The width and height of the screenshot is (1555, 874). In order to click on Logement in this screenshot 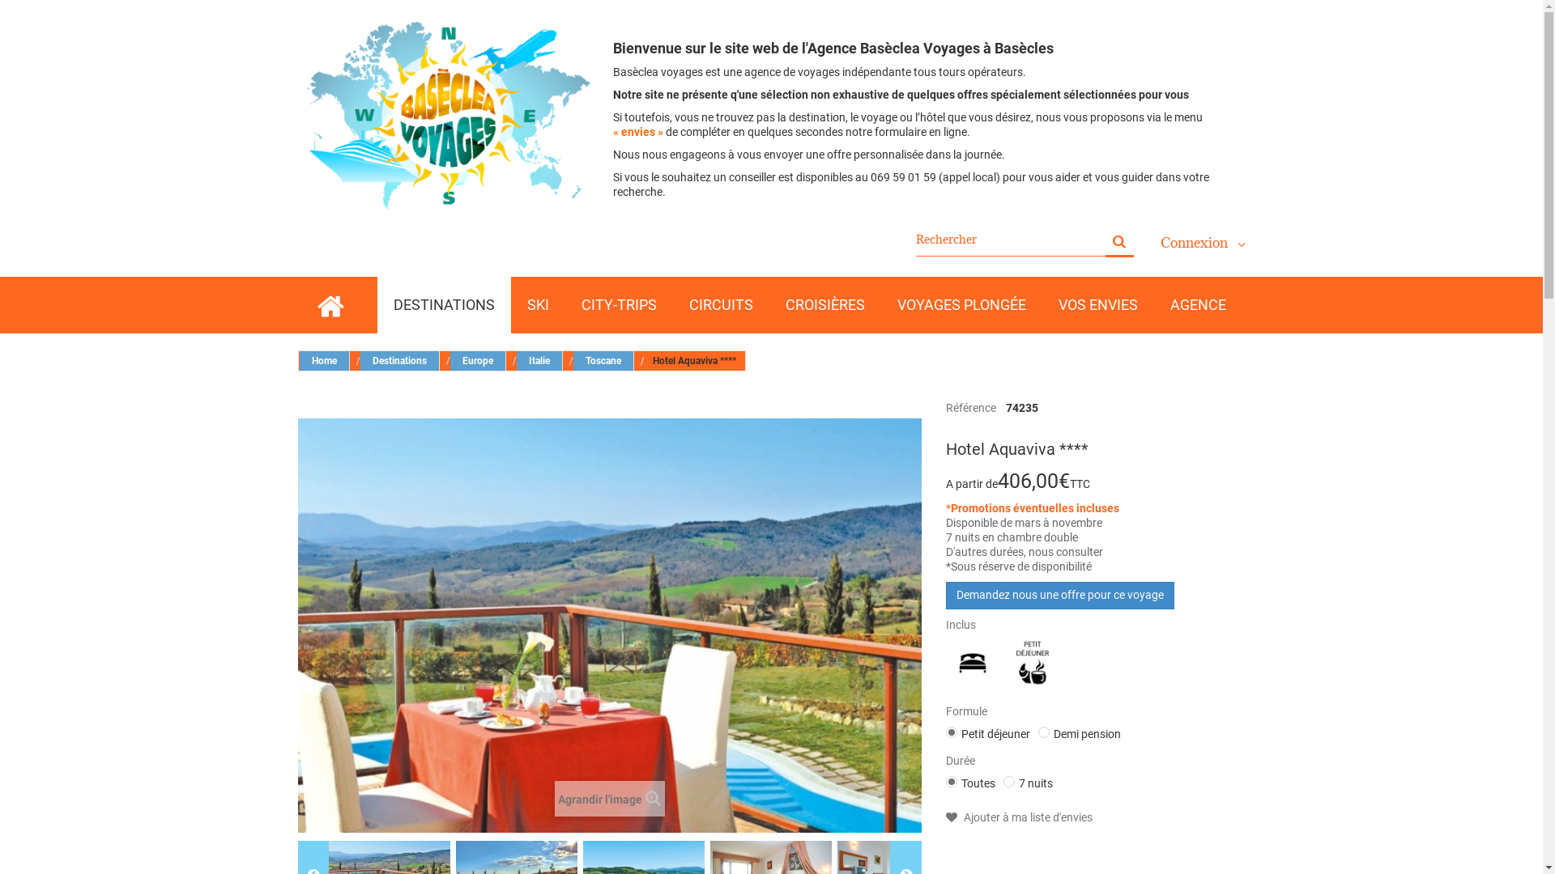, I will do `click(972, 663)`.